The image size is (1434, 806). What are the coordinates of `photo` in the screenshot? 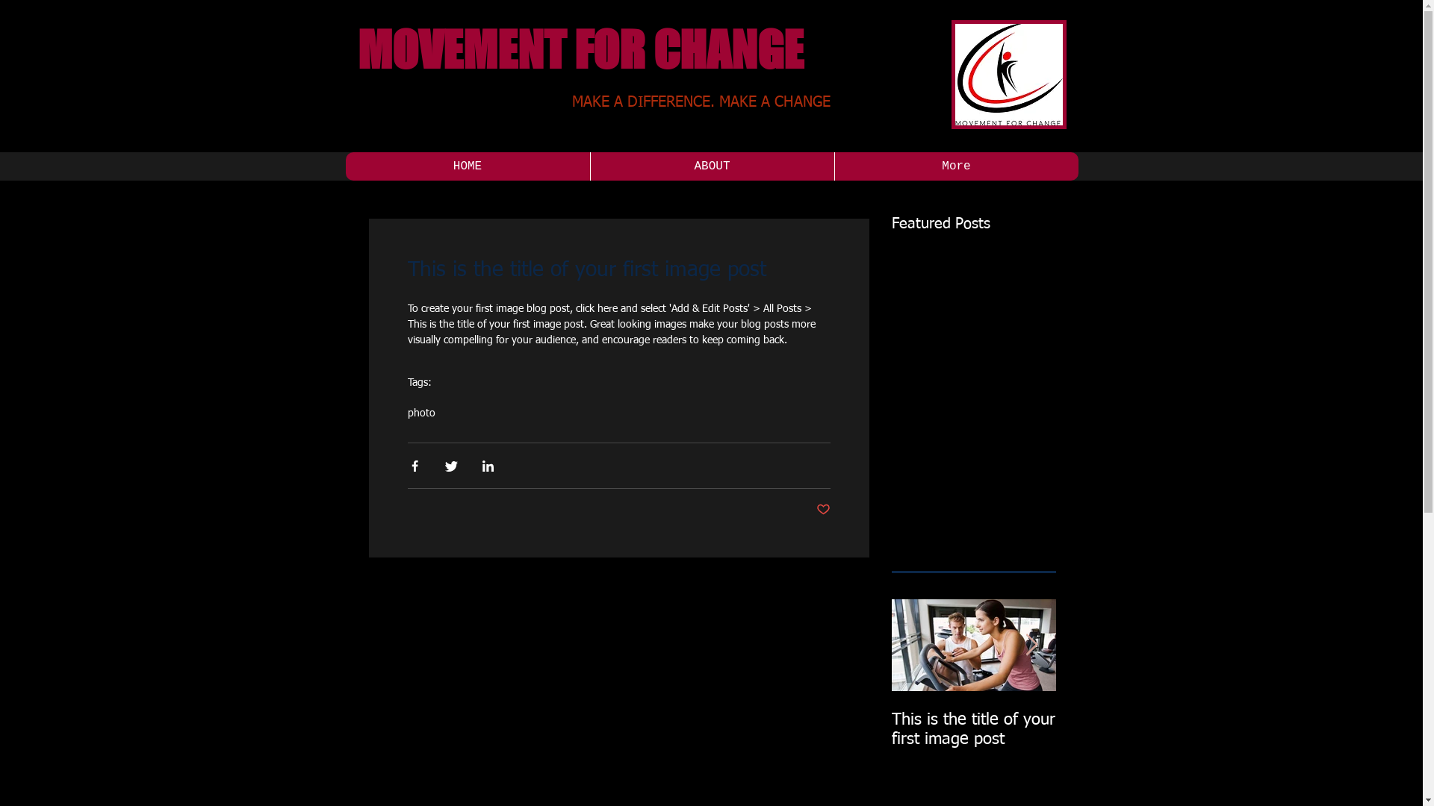 It's located at (421, 413).